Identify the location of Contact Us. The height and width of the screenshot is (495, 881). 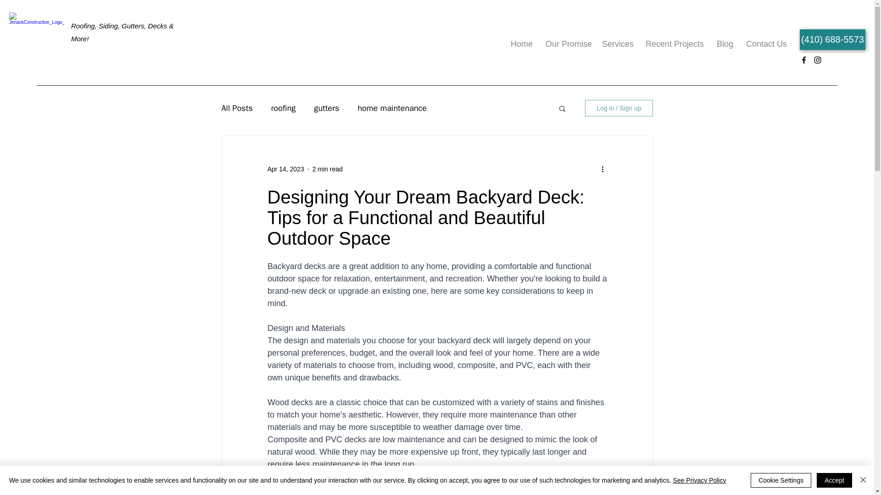
(766, 39).